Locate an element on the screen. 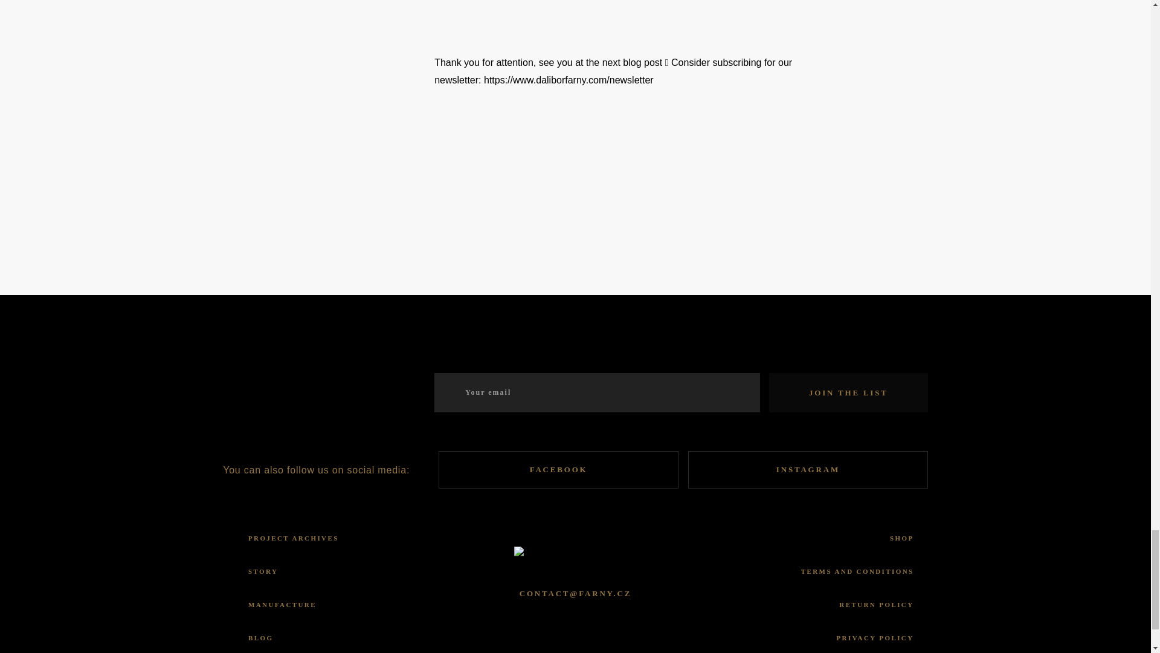  STORY is located at coordinates (263, 571).